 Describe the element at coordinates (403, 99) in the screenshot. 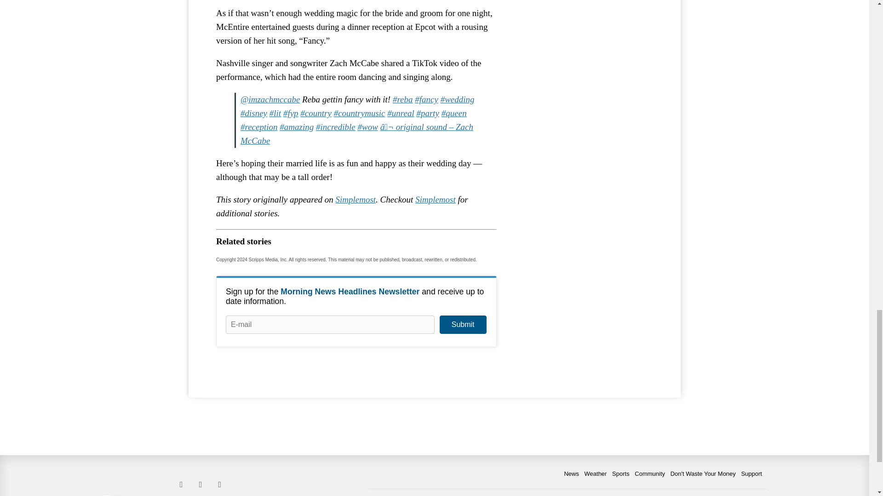

I see `reba` at that location.